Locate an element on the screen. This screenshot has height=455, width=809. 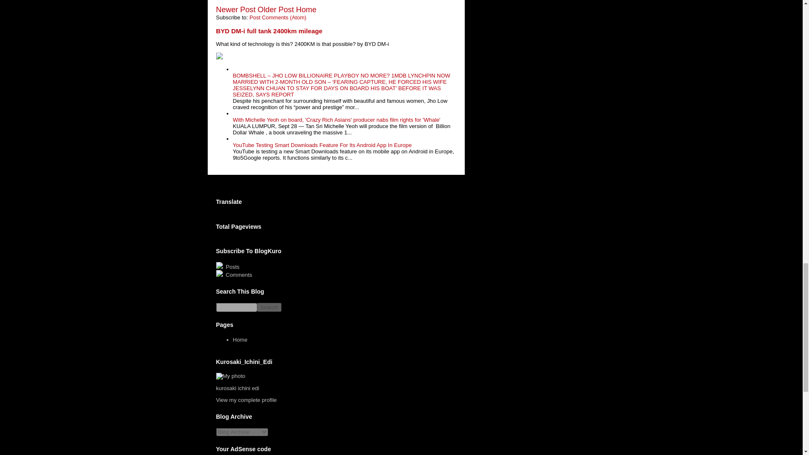
Home is located at coordinates (306, 9).